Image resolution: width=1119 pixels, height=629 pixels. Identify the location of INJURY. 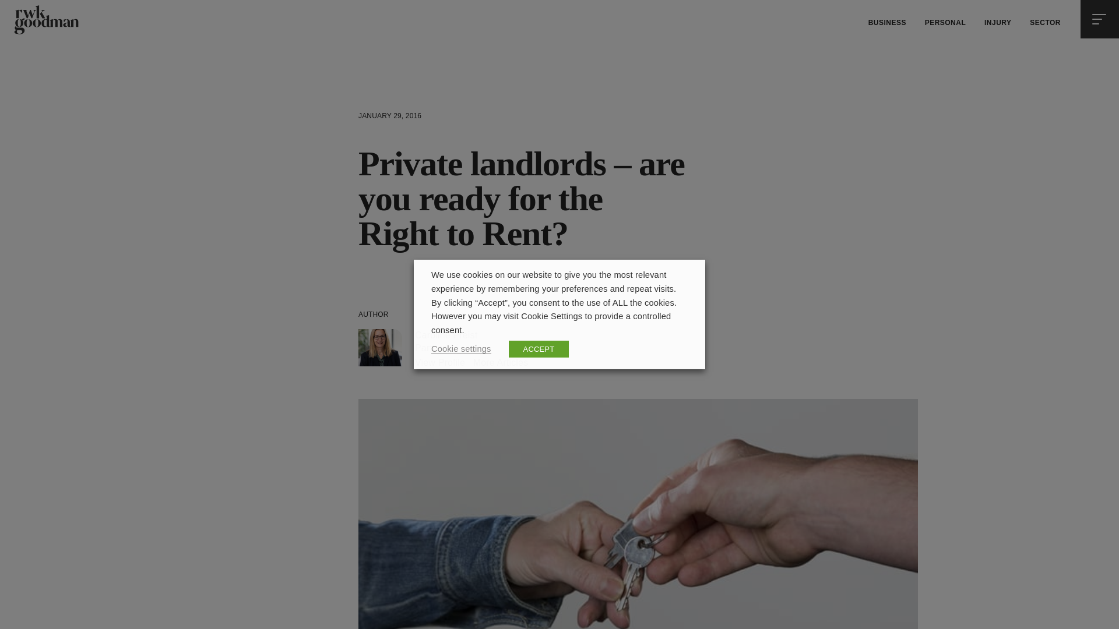
(998, 23).